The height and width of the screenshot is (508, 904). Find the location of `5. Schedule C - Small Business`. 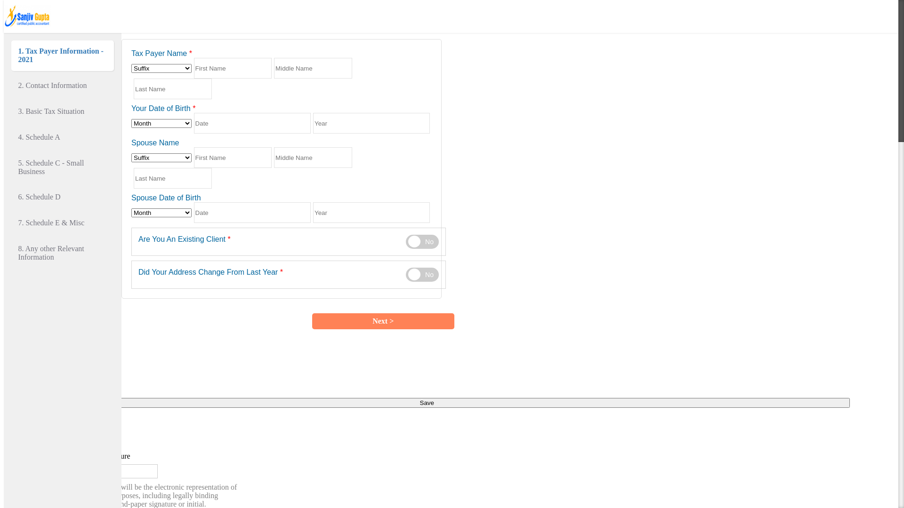

5. Schedule C - Small Business is located at coordinates (63, 167).